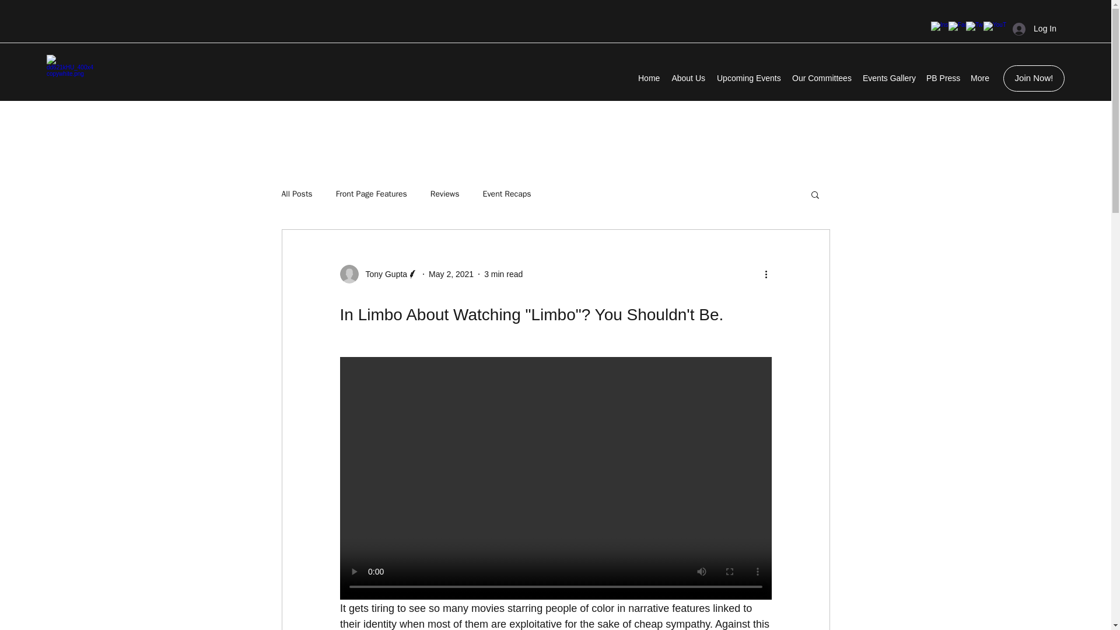 Image resolution: width=1120 pixels, height=630 pixels. What do you see at coordinates (888, 78) in the screenshot?
I see `Events Gallery` at bounding box center [888, 78].